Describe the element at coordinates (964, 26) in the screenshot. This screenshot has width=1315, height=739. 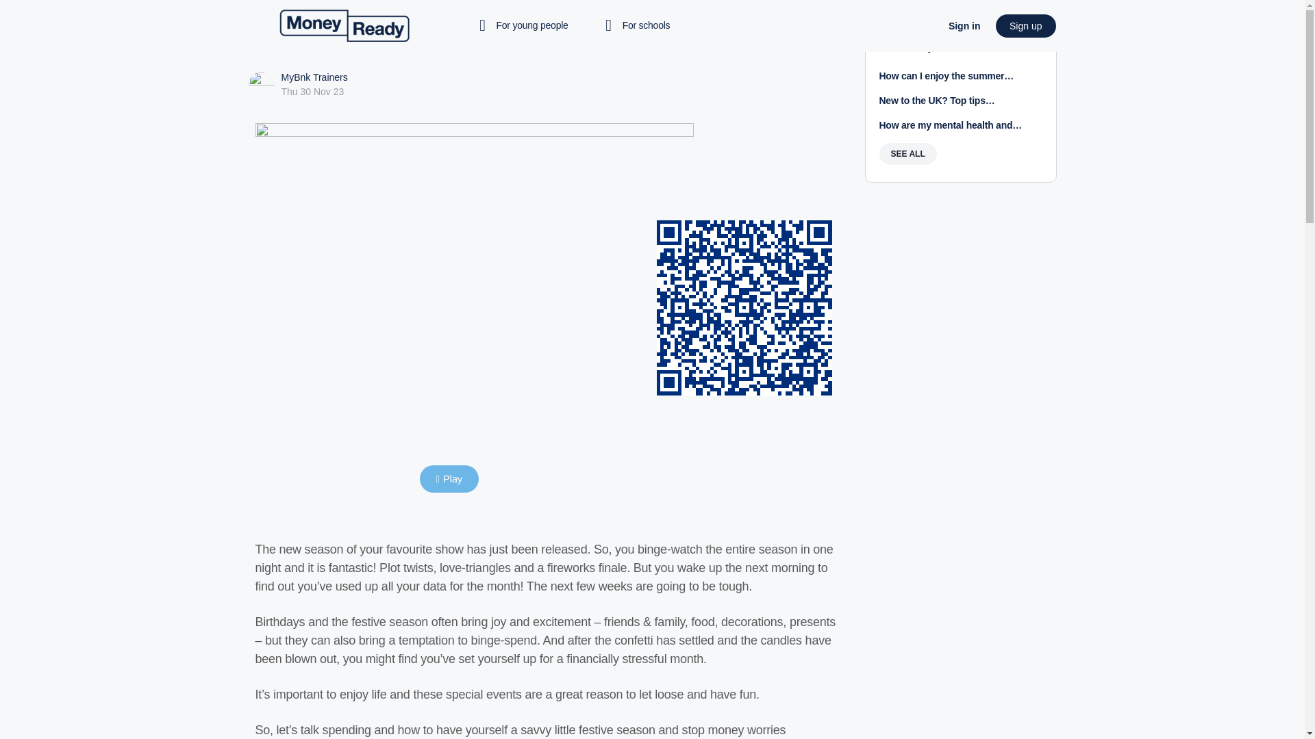
I see `Sign in` at that location.